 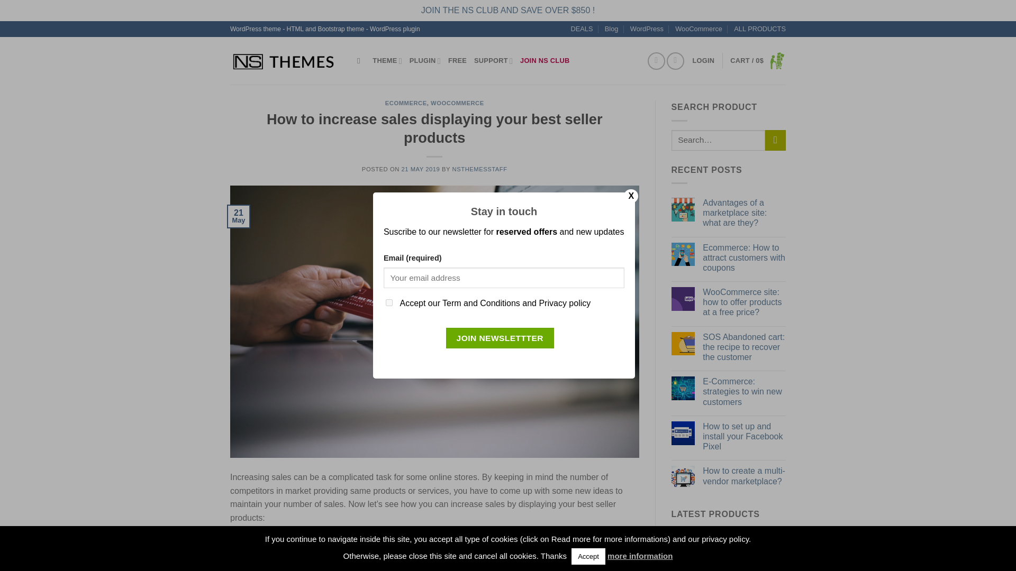 What do you see at coordinates (703, 61) in the screenshot?
I see `LOGIN` at bounding box center [703, 61].